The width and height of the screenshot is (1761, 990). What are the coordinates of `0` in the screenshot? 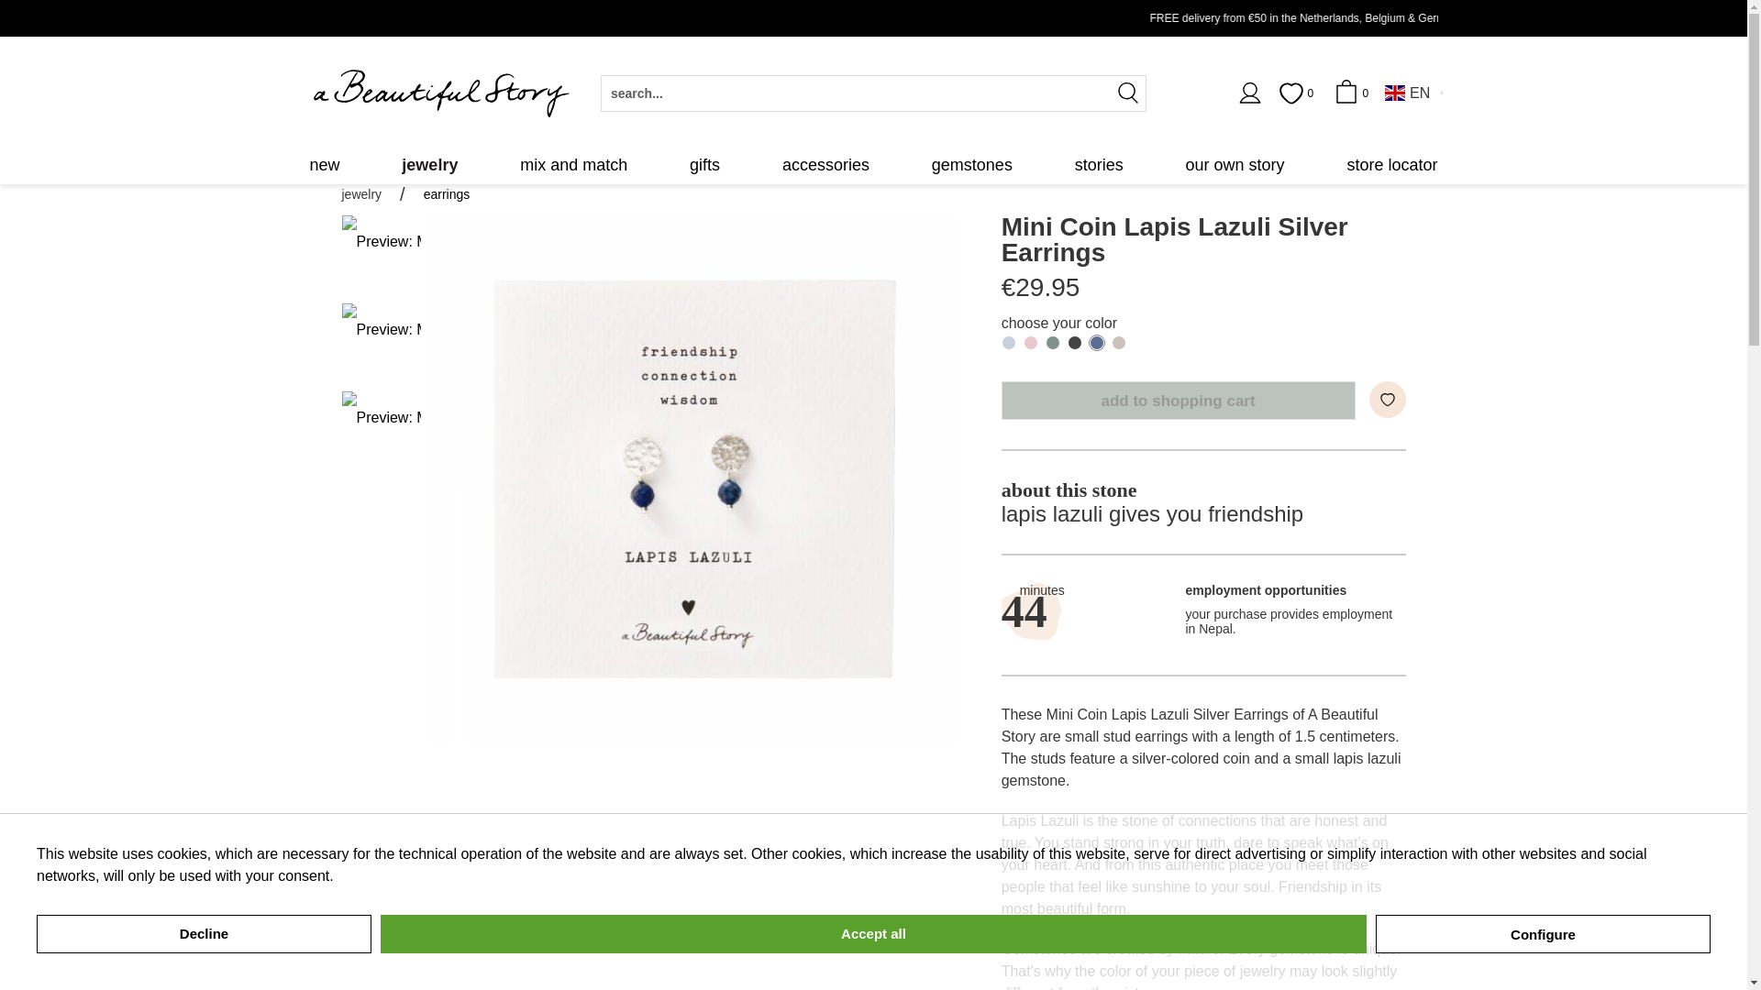 It's located at (1299, 93).